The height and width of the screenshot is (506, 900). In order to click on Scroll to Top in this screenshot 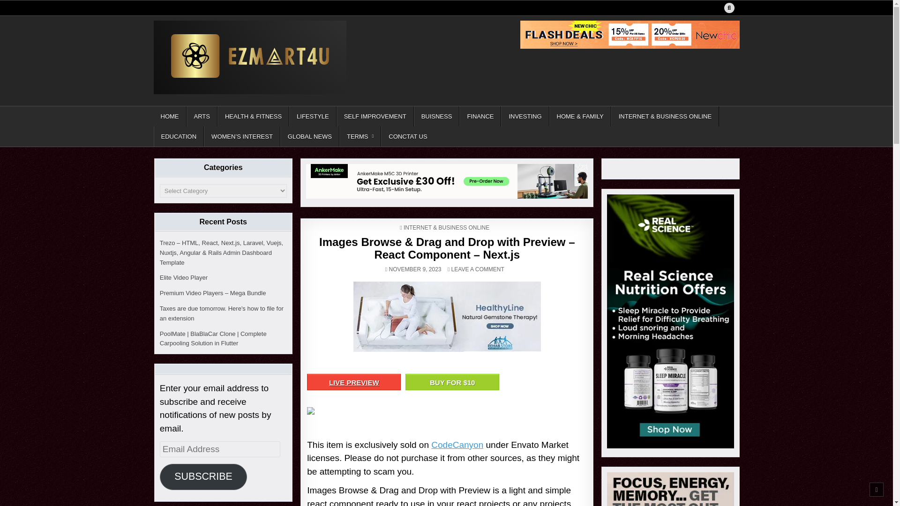, I will do `click(877, 489)`.